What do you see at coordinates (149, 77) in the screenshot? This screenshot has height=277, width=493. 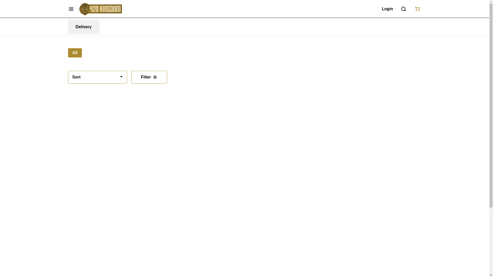 I see `Filter` at bounding box center [149, 77].